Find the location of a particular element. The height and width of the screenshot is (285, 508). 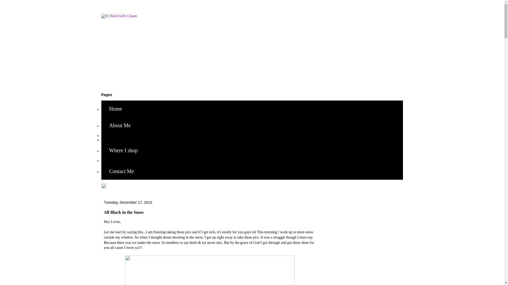

Where I shop is located at coordinates (123, 150).